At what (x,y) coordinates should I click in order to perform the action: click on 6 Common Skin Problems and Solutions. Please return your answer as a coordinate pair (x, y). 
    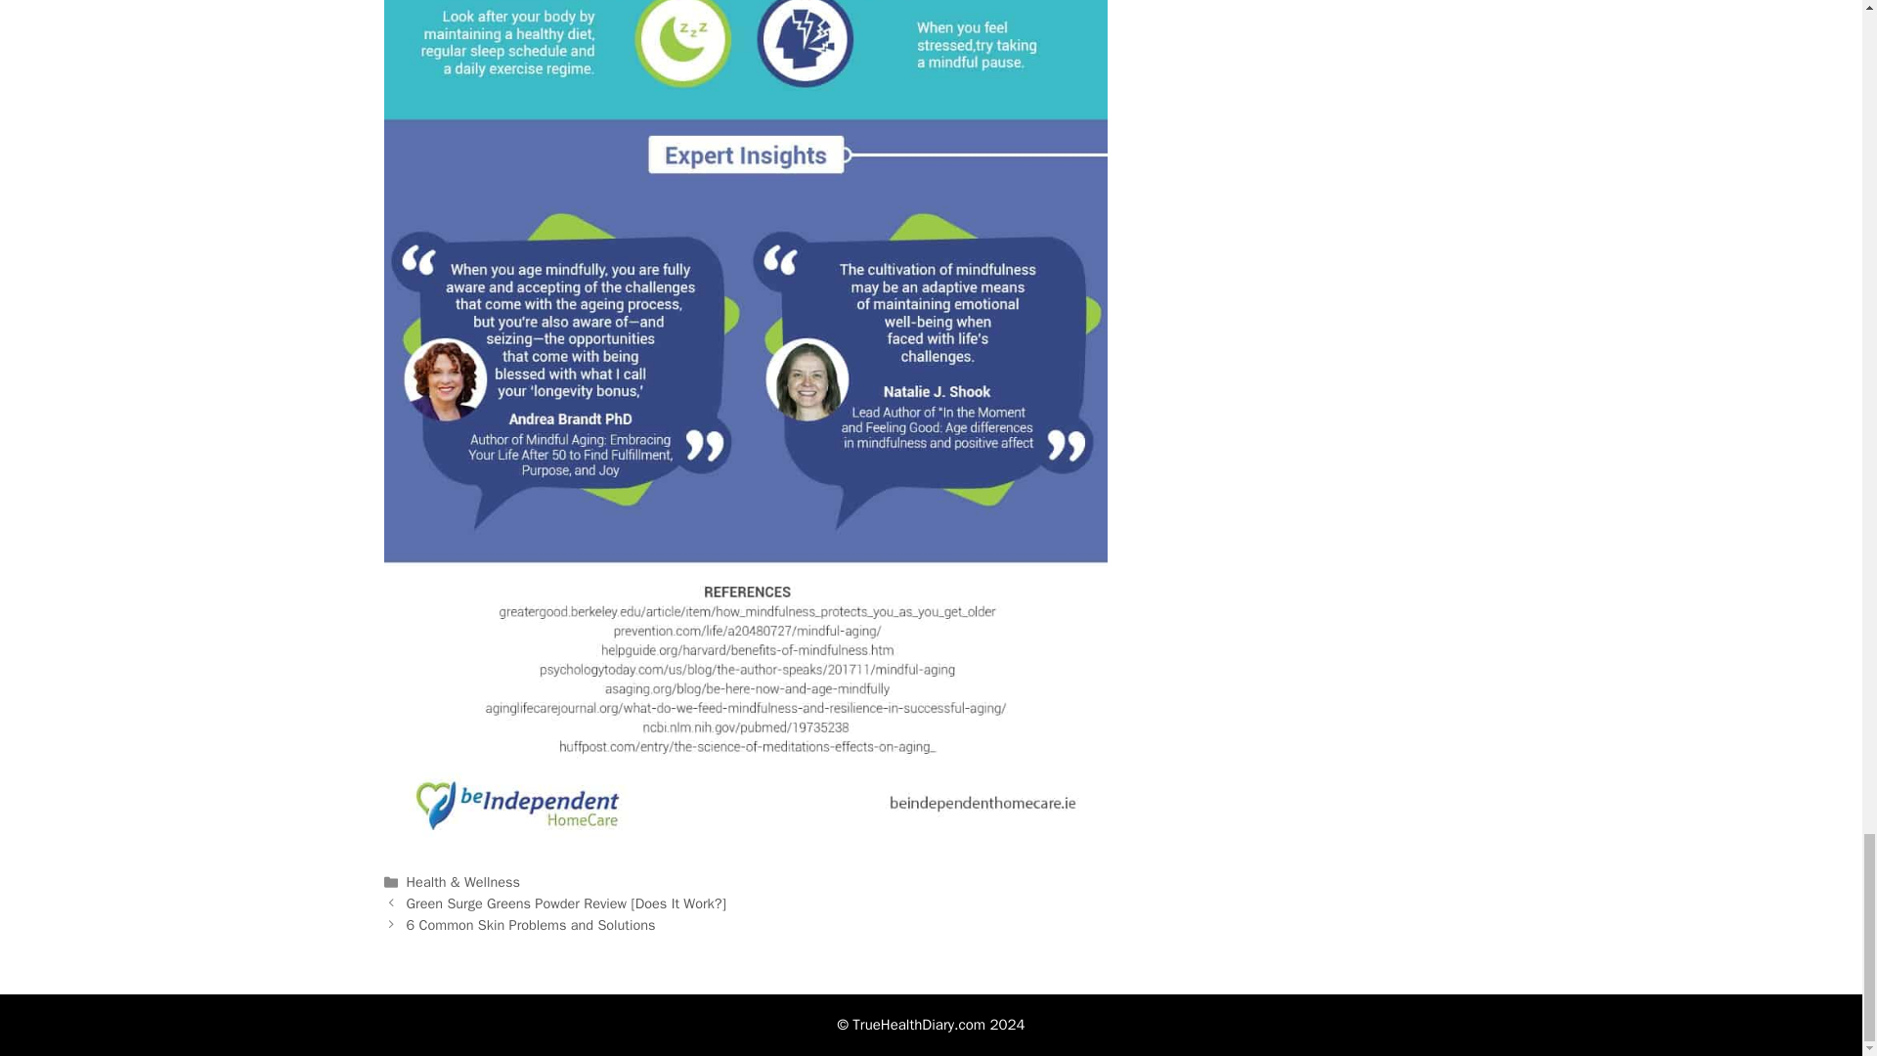
    Looking at the image, I should click on (531, 925).